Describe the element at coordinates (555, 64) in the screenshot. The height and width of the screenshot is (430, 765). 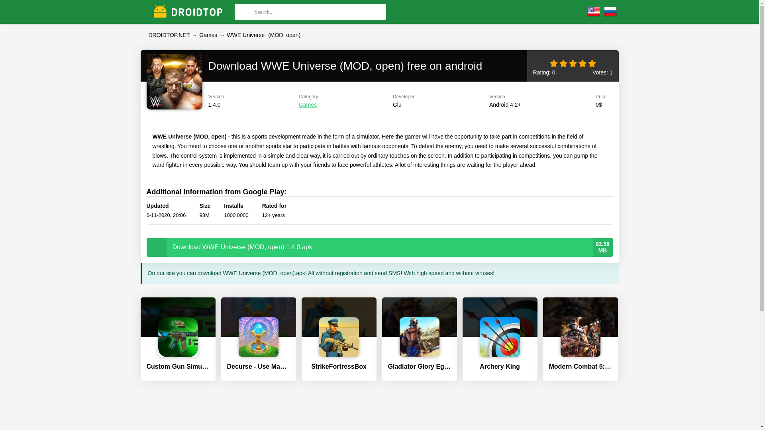
I see `Useless` at that location.